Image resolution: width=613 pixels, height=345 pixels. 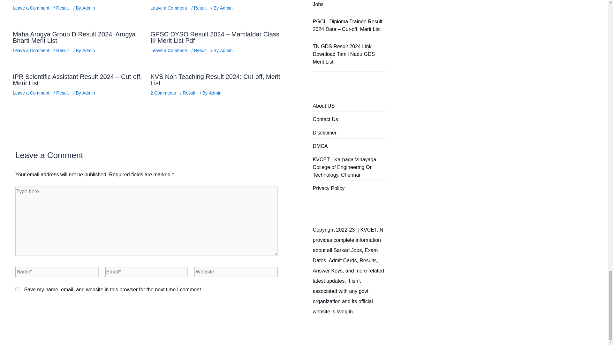 I want to click on View all posts by Admin, so click(x=227, y=8).